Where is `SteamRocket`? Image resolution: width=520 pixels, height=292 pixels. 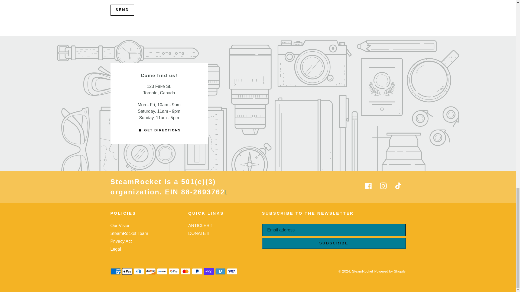 SteamRocket is located at coordinates (362, 271).